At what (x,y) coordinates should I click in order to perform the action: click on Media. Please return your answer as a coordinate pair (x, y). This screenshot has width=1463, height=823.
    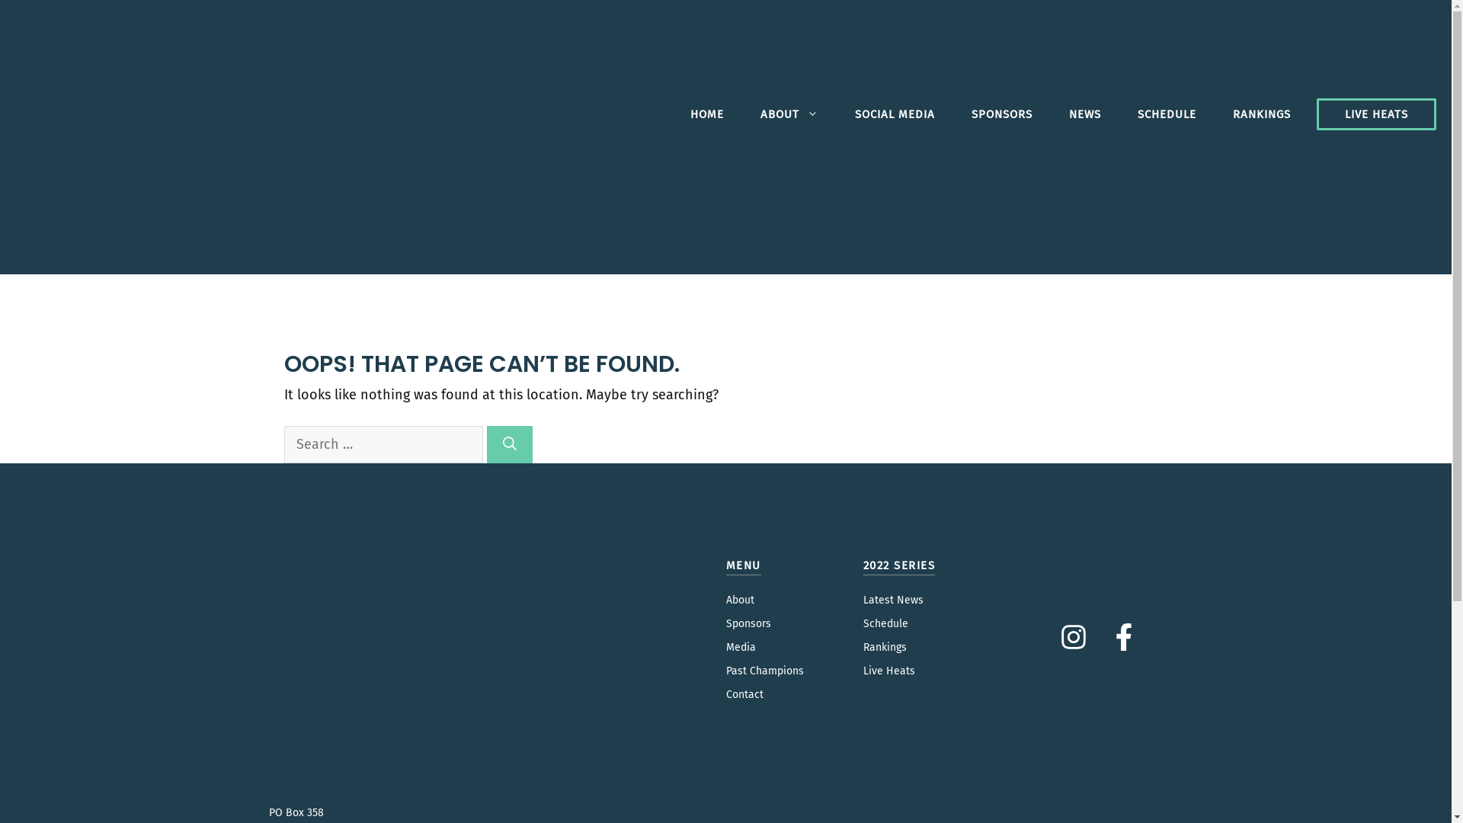
    Looking at the image, I should click on (741, 648).